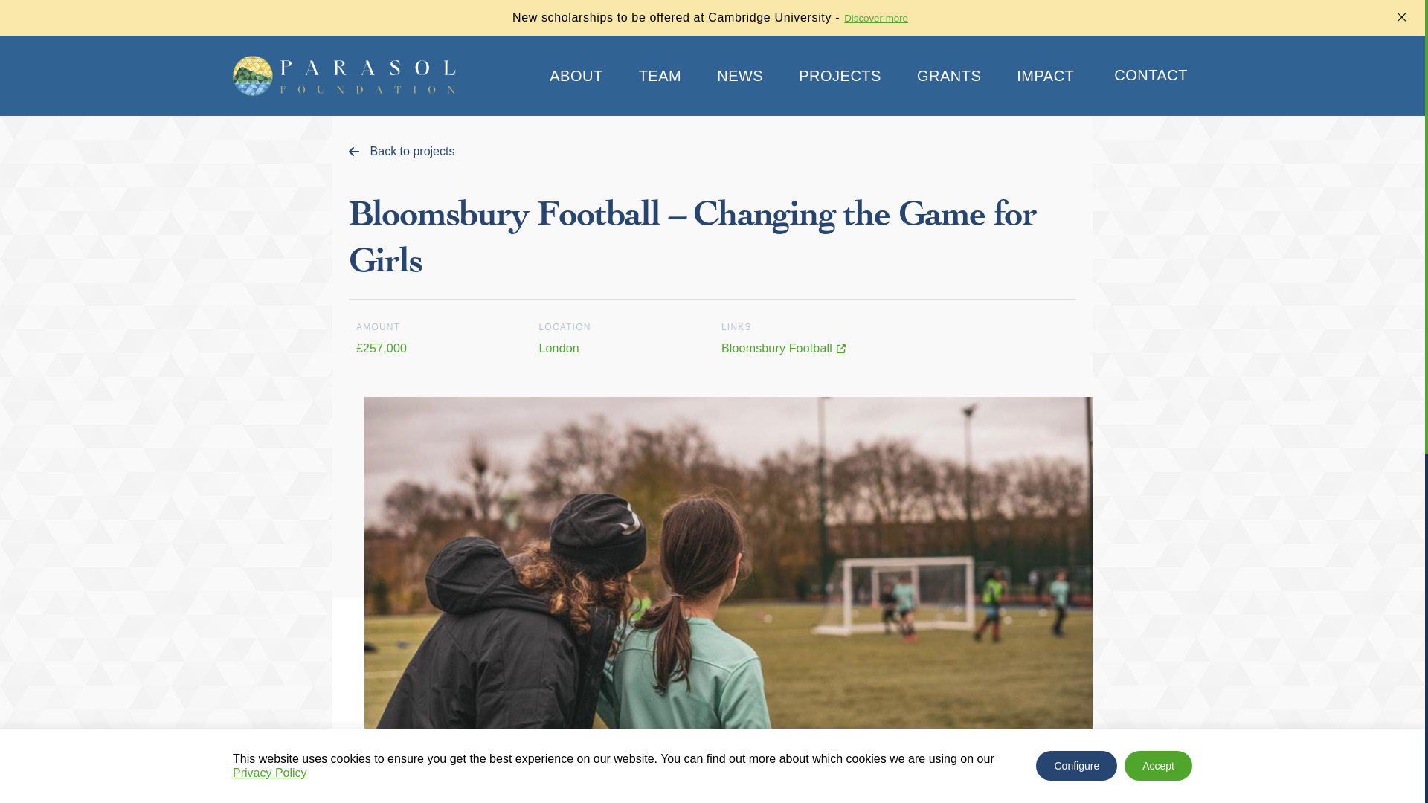 Image resolution: width=1428 pixels, height=803 pixels. What do you see at coordinates (949, 76) in the screenshot?
I see `GRANTS` at bounding box center [949, 76].